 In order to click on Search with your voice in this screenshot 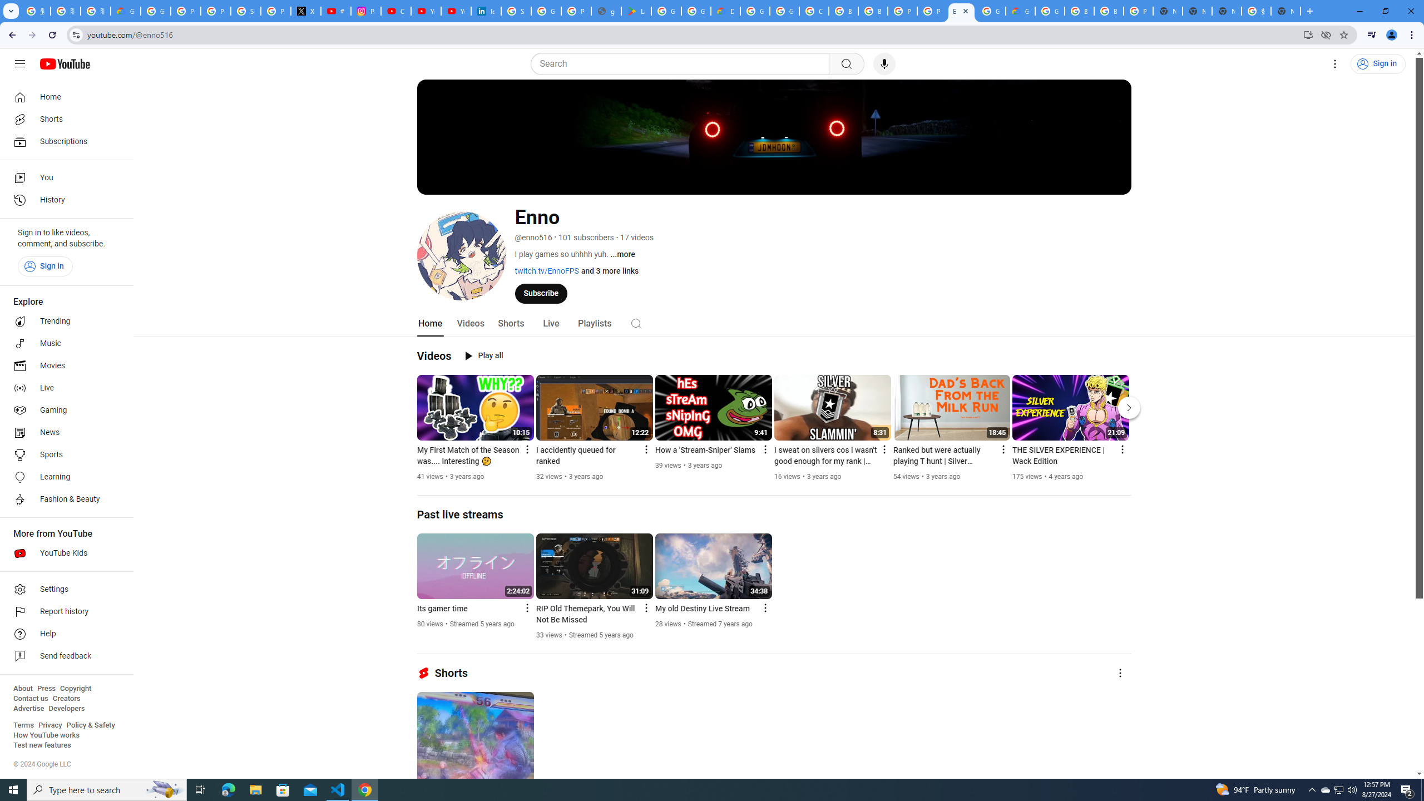, I will do `click(884, 64)`.